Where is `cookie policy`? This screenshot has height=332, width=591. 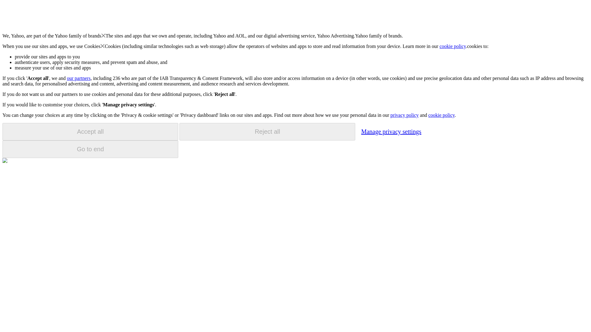 cookie policy is located at coordinates (441, 115).